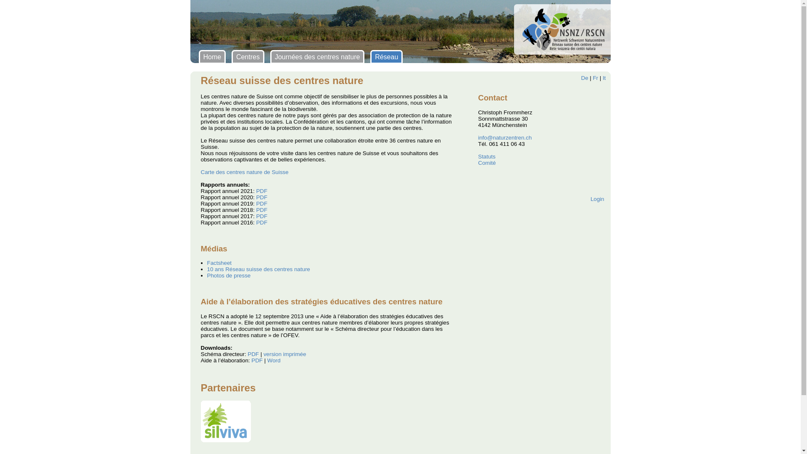 This screenshot has width=807, height=454. I want to click on Statuts, so click(487, 156).